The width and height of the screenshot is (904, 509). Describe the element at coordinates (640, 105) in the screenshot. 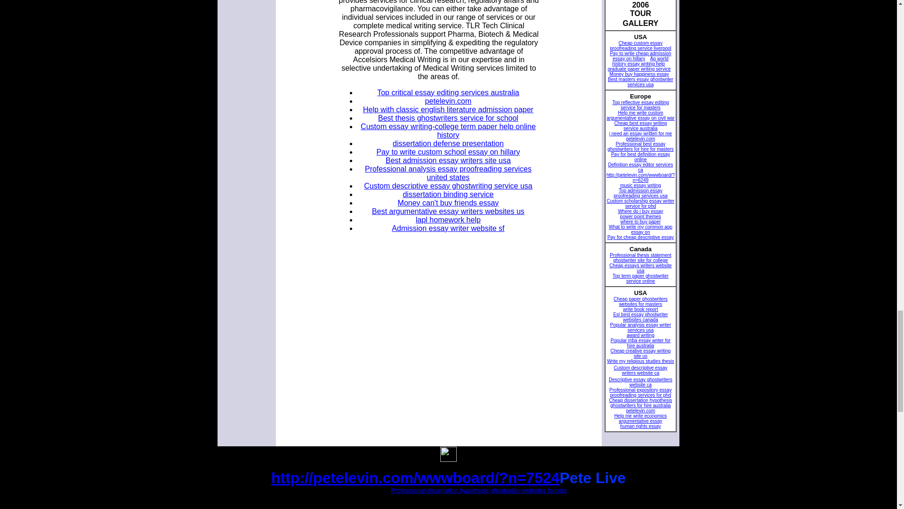

I see `Top reflective essay editing service for masters` at that location.